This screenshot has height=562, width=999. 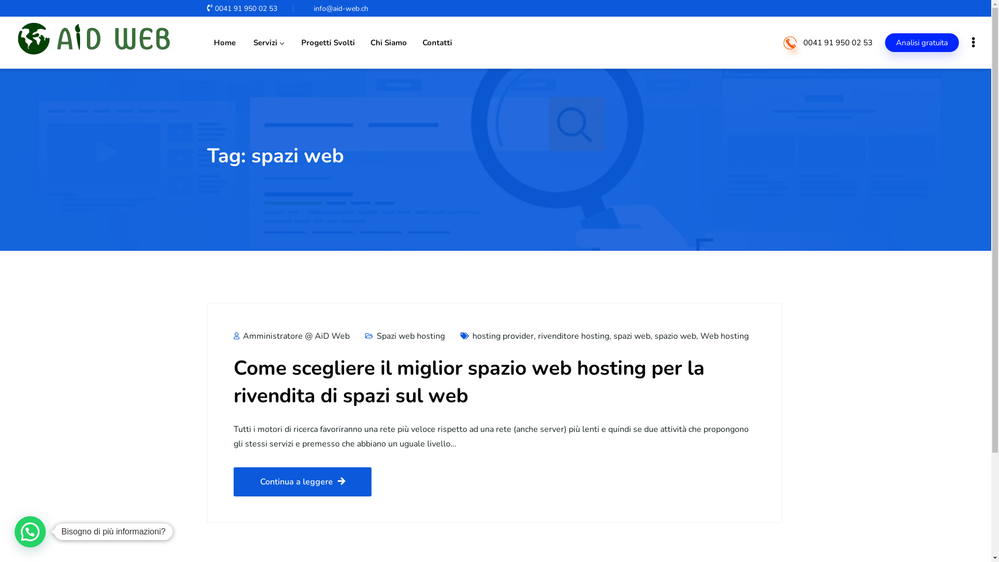 What do you see at coordinates (225, 43) in the screenshot?
I see `Home` at bounding box center [225, 43].